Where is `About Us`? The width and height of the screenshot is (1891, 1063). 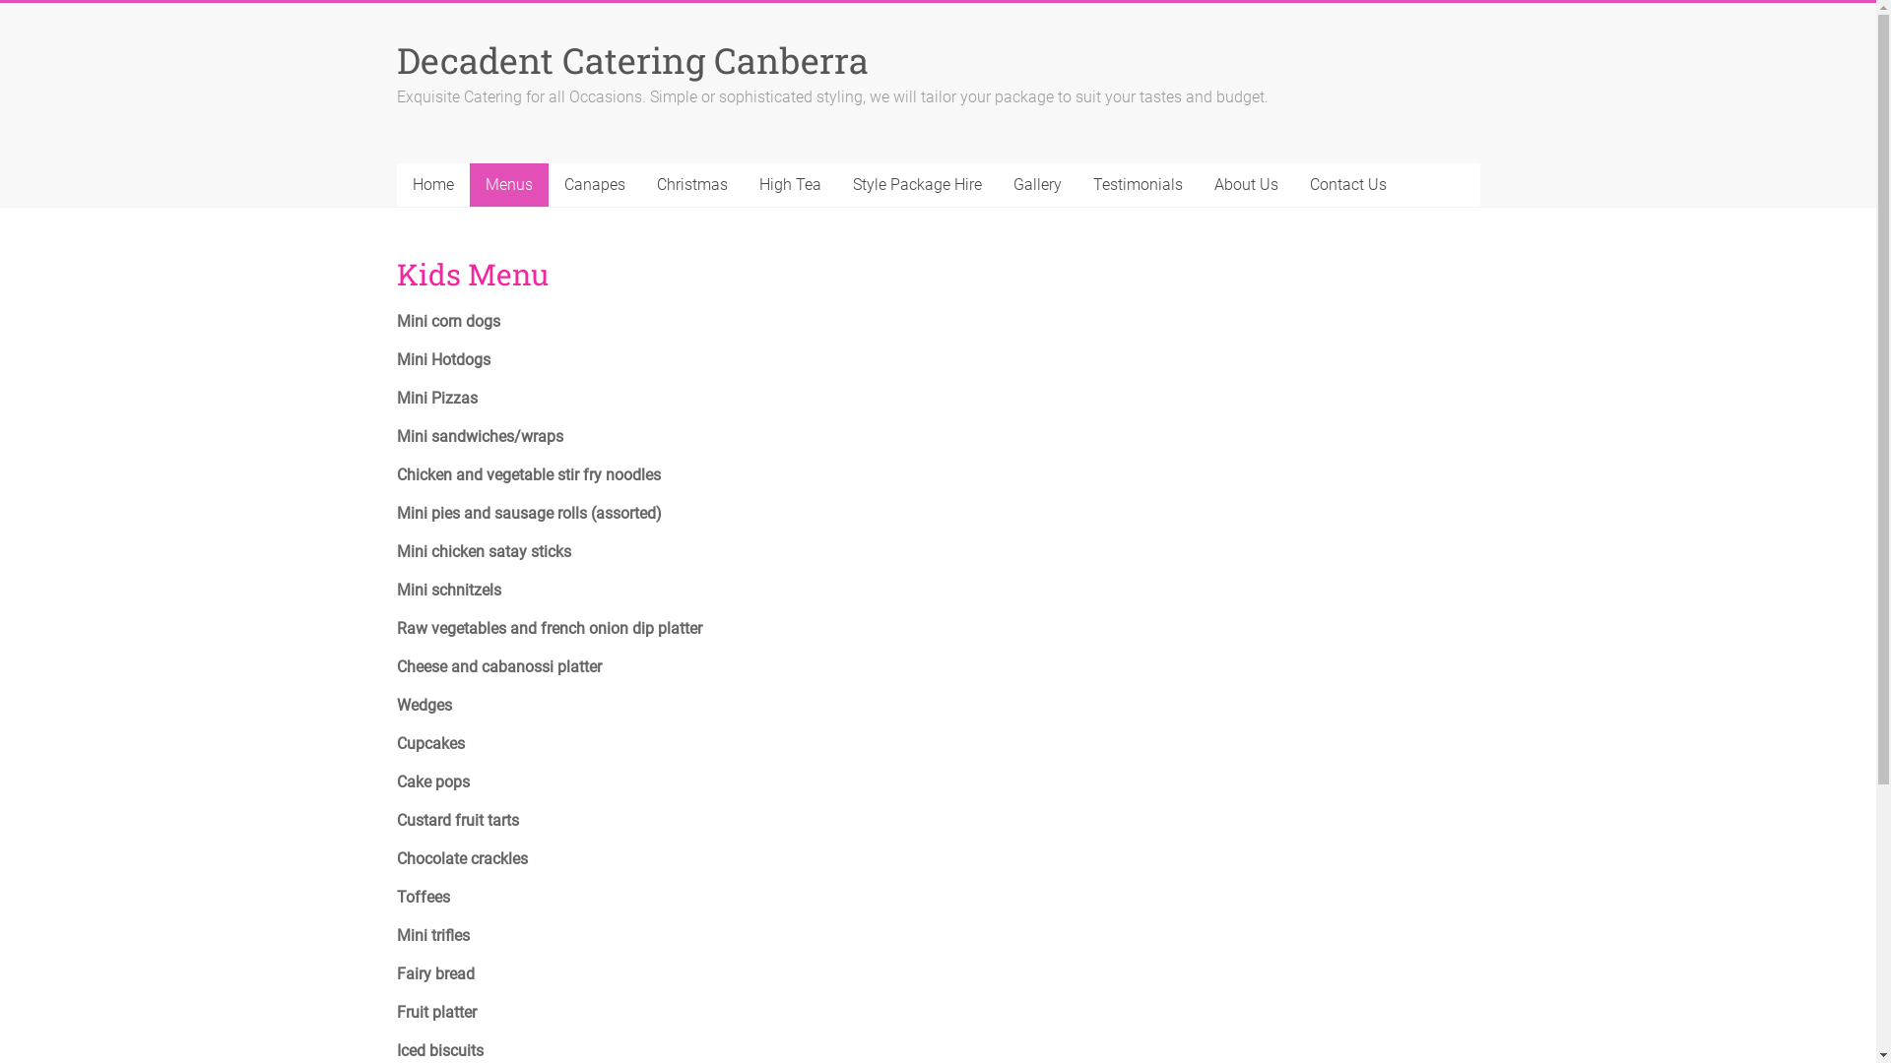
About Us is located at coordinates (1245, 185).